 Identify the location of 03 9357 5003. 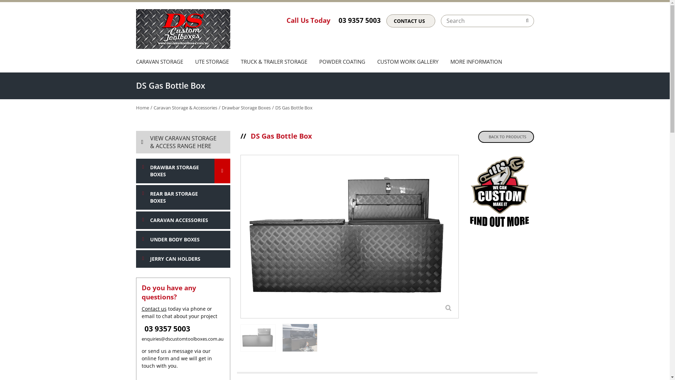
(167, 329).